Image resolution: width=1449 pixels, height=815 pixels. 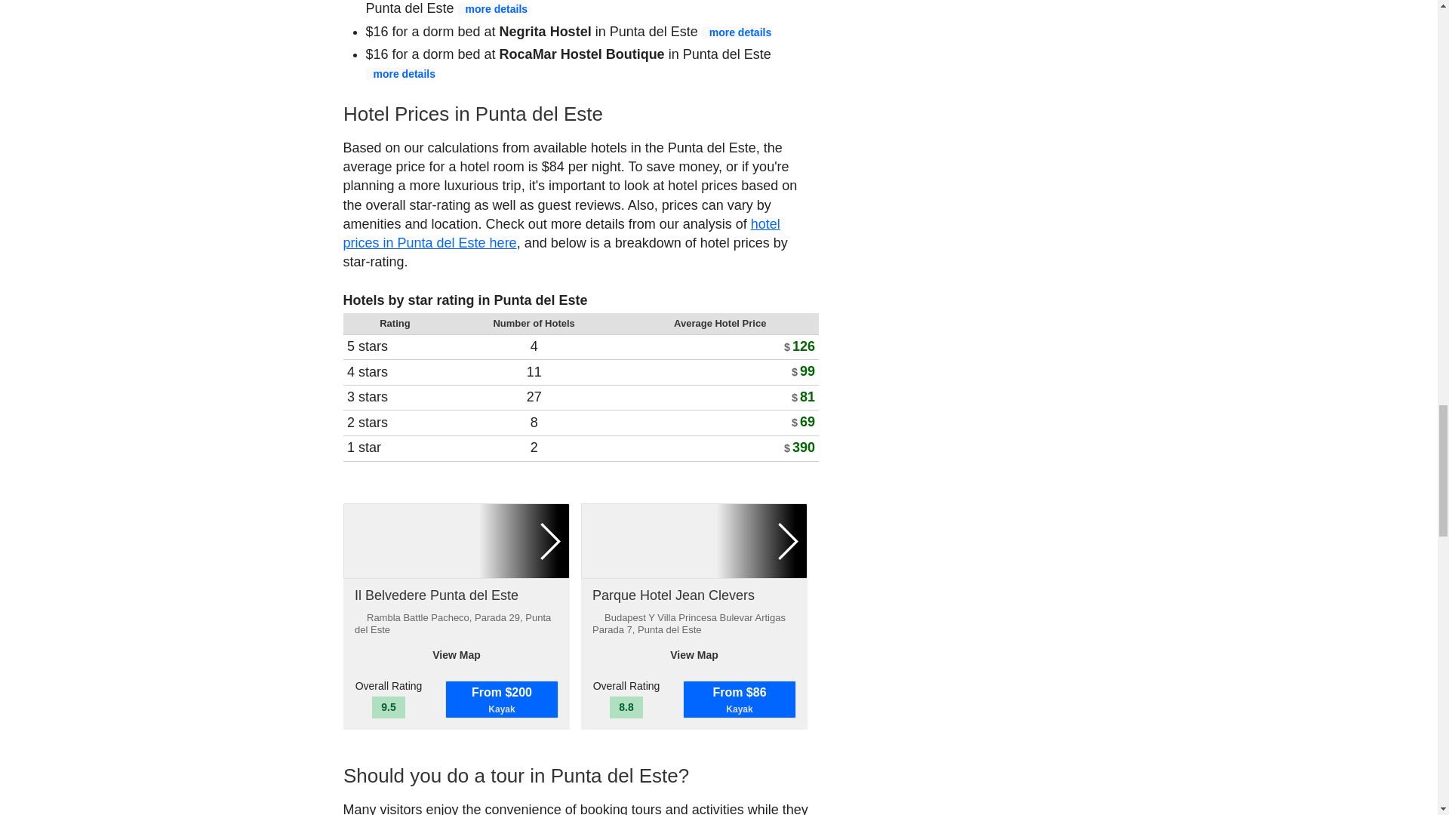 What do you see at coordinates (400, 73) in the screenshot?
I see `more details` at bounding box center [400, 73].